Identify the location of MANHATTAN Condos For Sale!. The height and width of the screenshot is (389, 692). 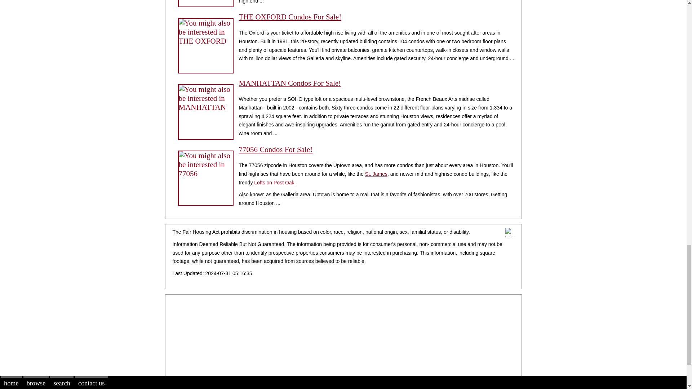
(290, 83).